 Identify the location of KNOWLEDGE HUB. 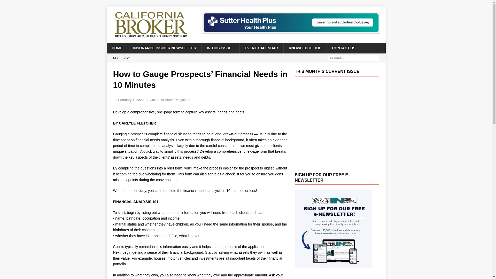
(305, 48).